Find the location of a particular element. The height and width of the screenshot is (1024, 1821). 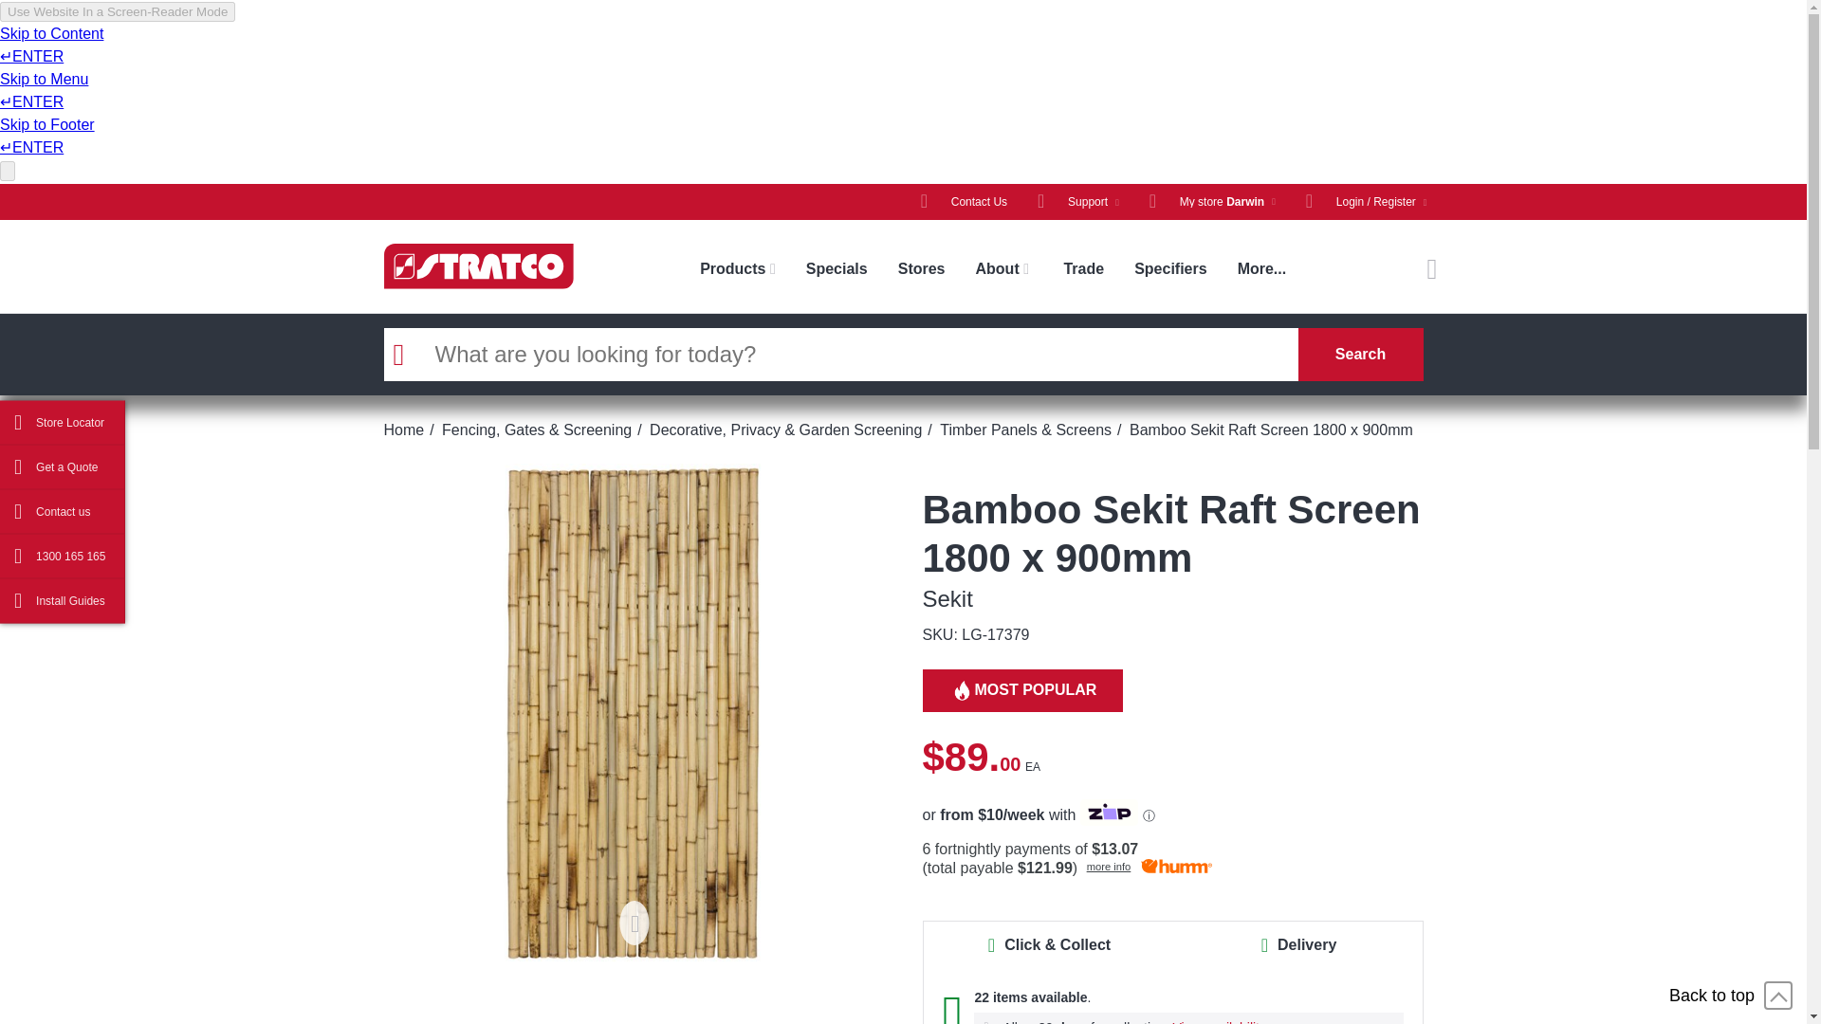

More... is located at coordinates (1261, 268).